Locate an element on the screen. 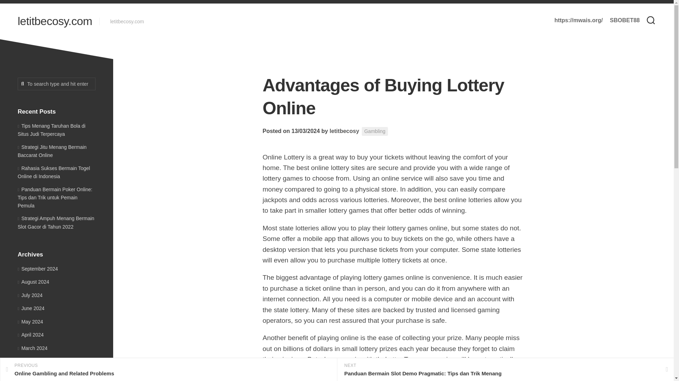  Rahasia Sukses Bermain Togel Online di Indonesia is located at coordinates (54, 172).